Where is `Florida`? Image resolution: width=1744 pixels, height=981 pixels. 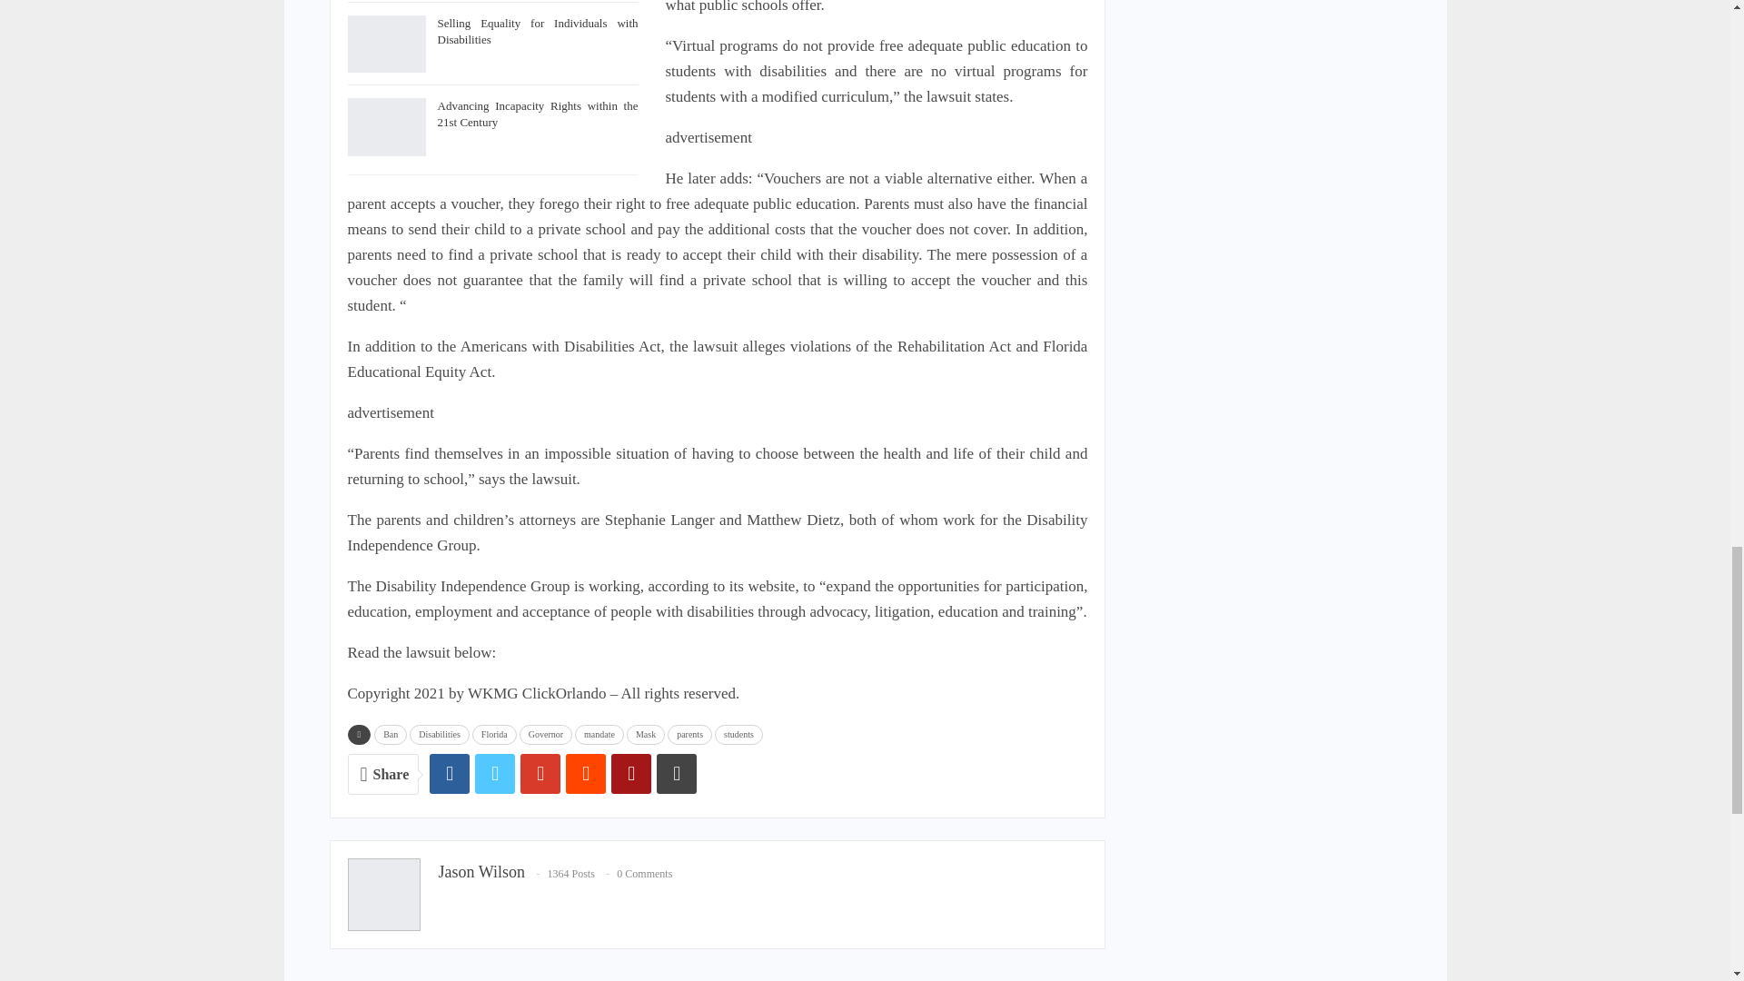
Florida is located at coordinates (494, 734).